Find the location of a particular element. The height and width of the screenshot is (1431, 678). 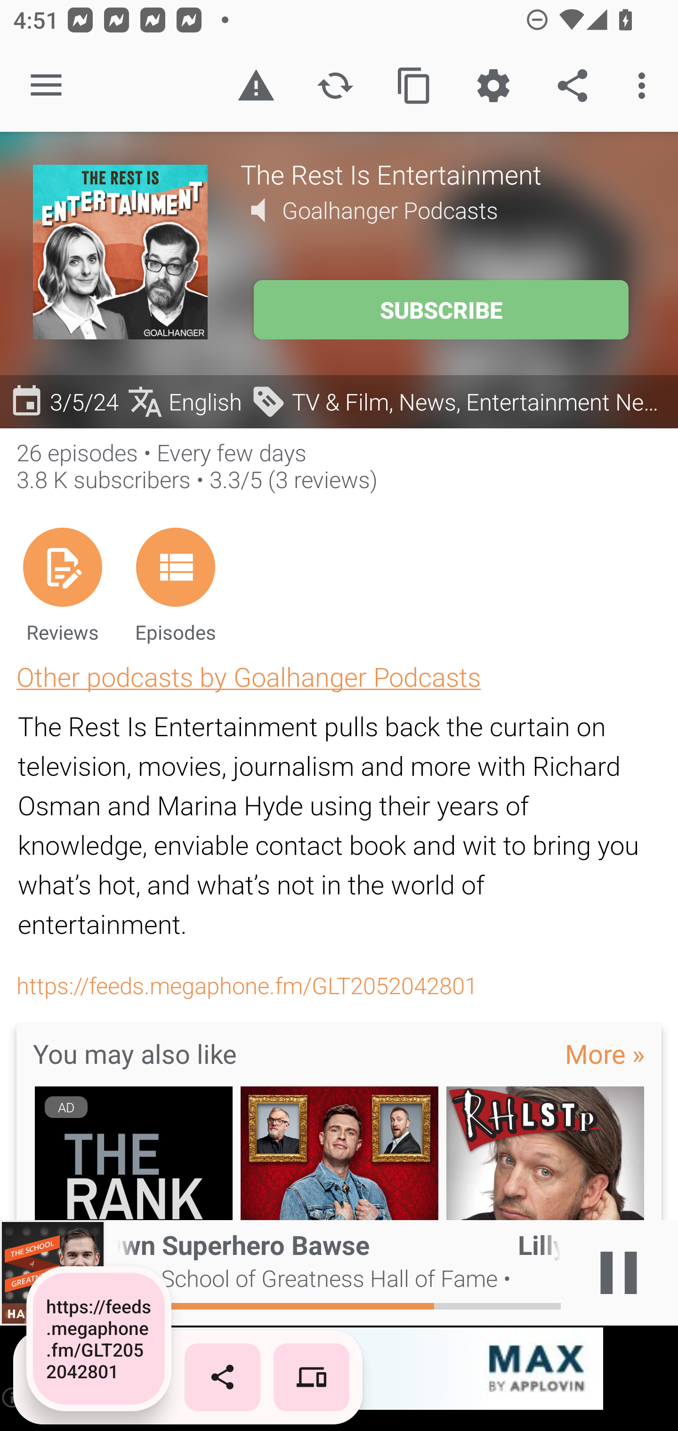

Refresh podcast description is located at coordinates (335, 86).